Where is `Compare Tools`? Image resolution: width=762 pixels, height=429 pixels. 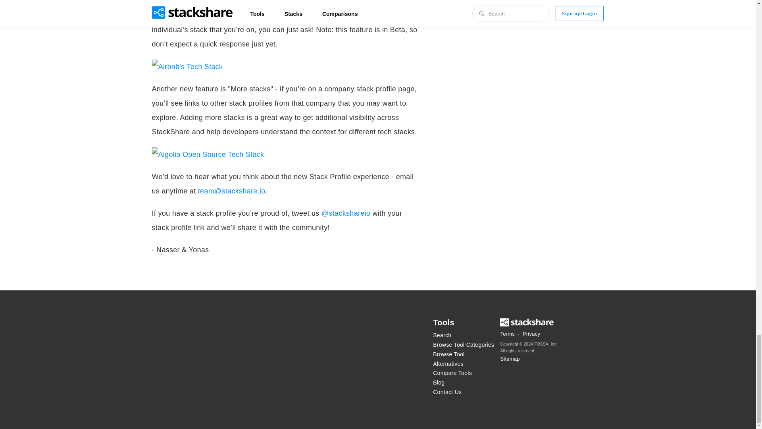
Compare Tools is located at coordinates (464, 373).